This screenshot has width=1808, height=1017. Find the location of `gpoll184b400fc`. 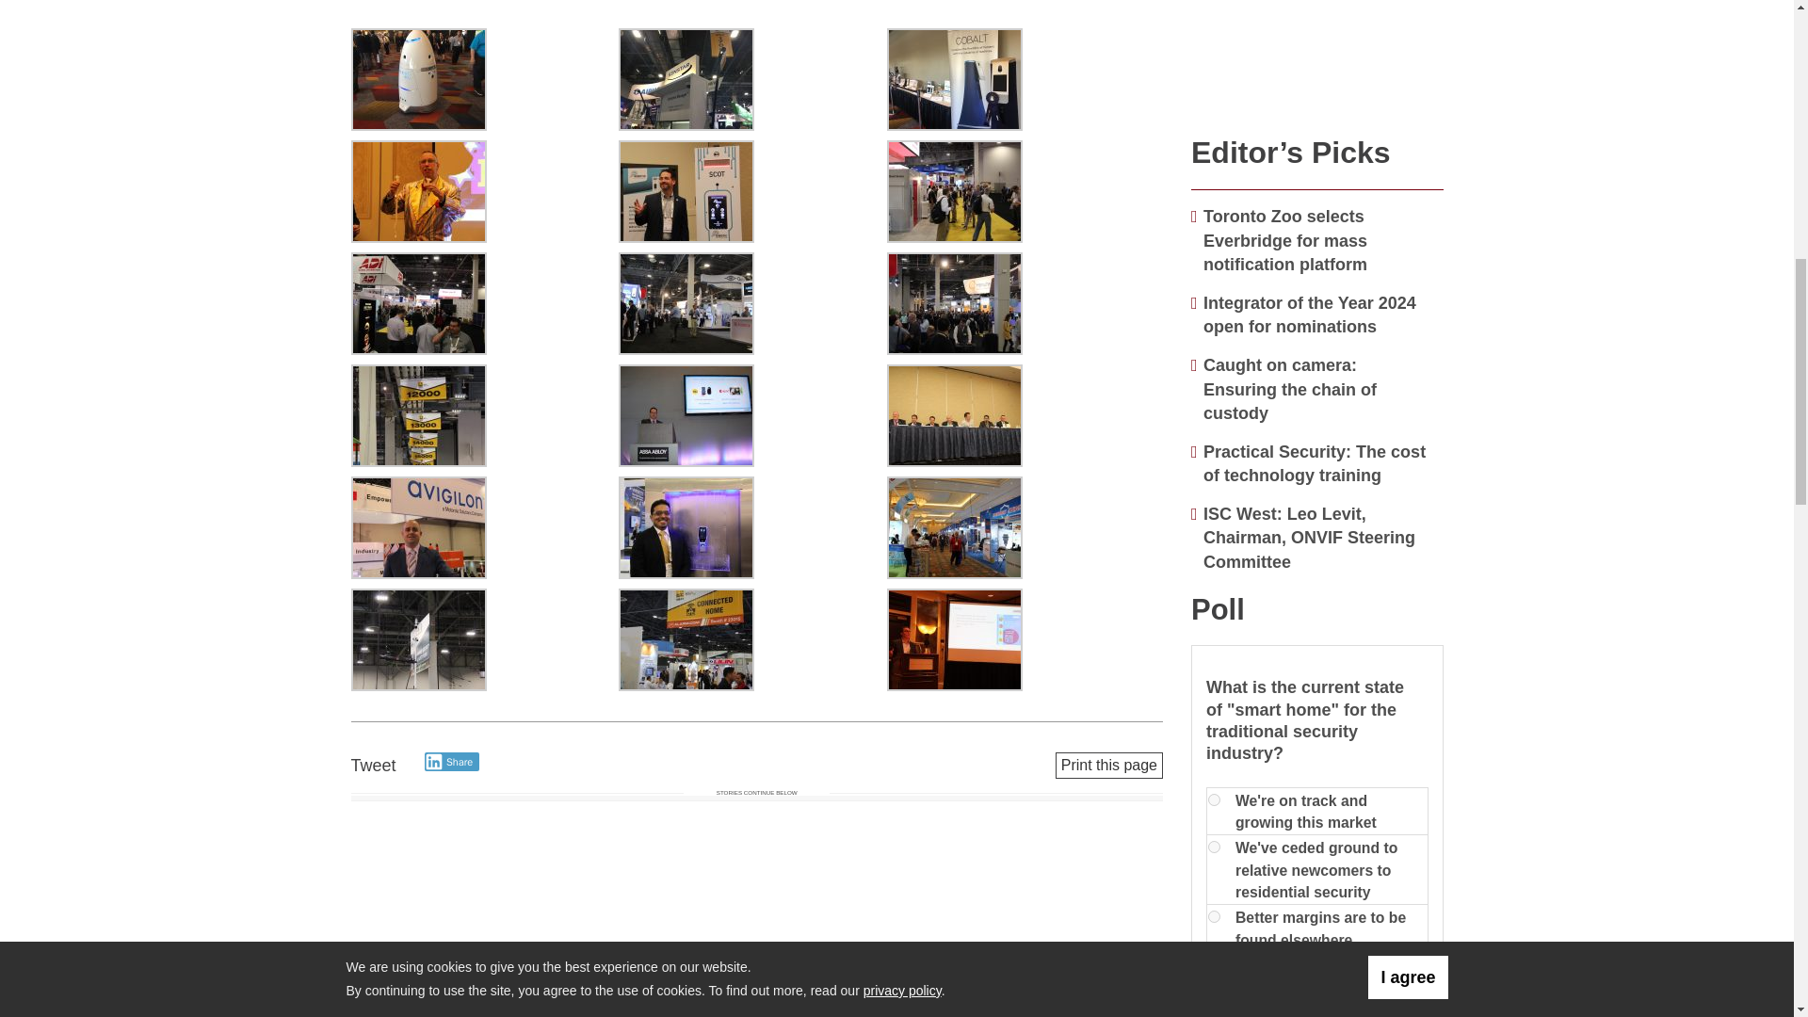

gpoll184b400fc is located at coordinates (1214, 964).